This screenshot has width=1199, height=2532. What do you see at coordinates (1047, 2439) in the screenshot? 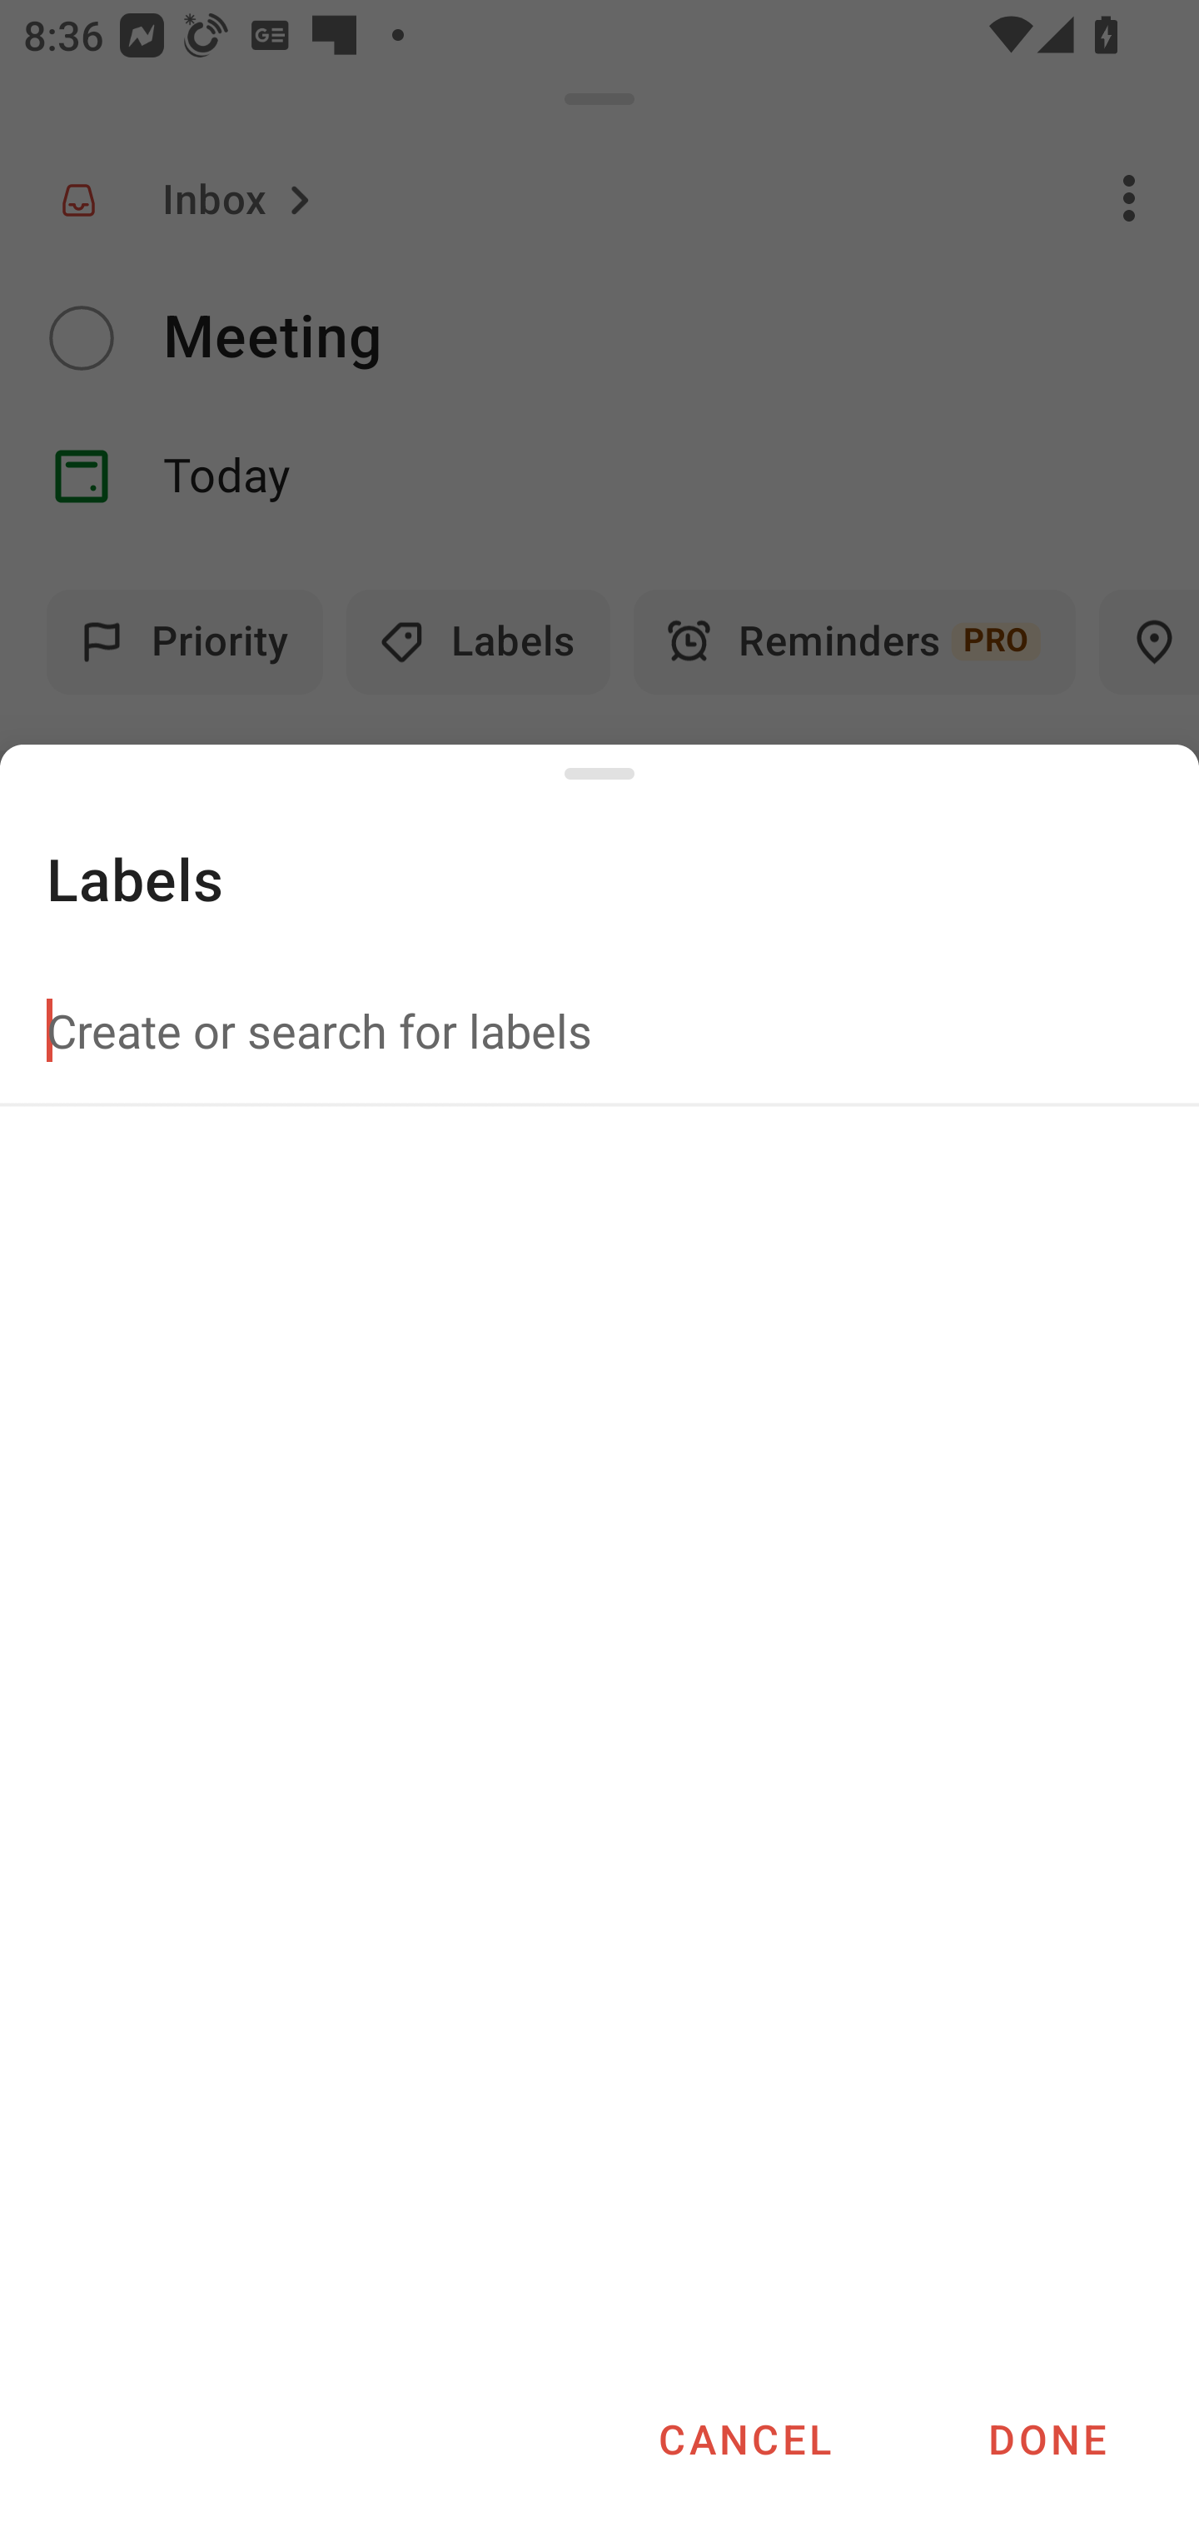
I see `DONE` at bounding box center [1047, 2439].